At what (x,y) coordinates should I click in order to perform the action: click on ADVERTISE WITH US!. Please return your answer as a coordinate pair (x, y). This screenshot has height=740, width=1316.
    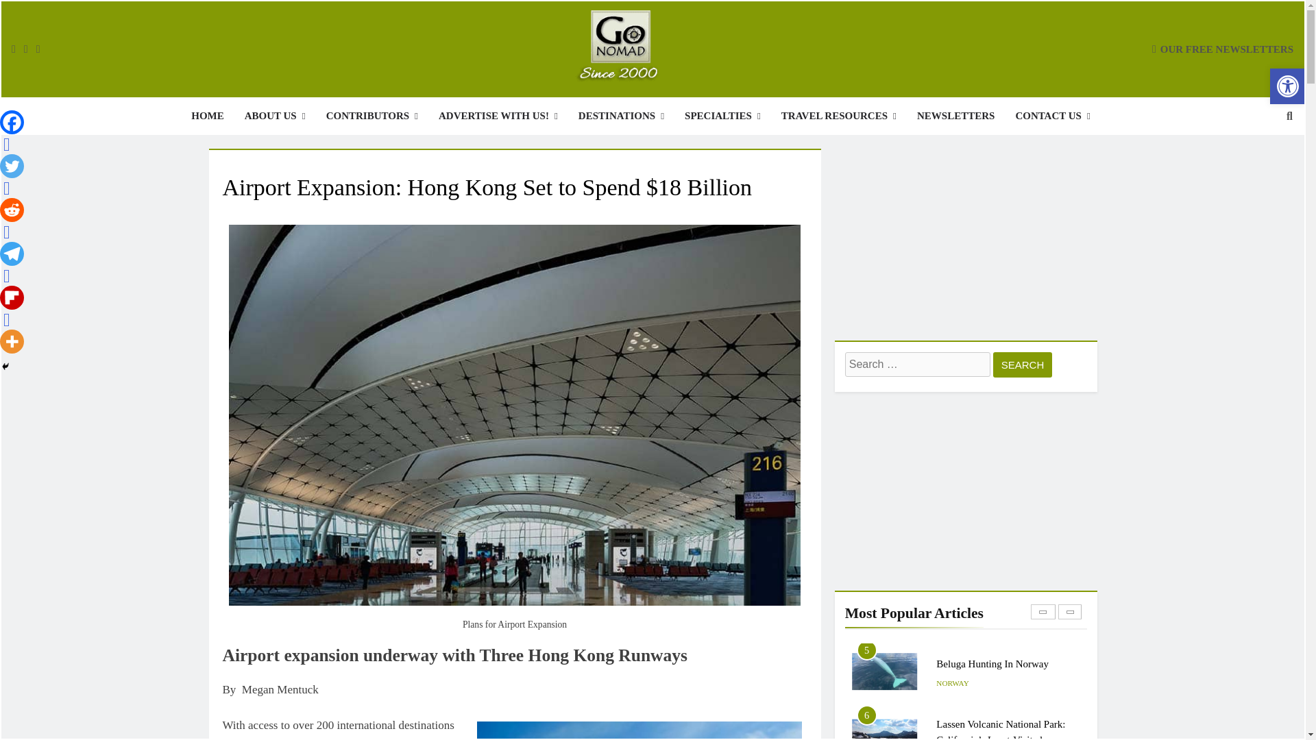
    Looking at the image, I should click on (498, 115).